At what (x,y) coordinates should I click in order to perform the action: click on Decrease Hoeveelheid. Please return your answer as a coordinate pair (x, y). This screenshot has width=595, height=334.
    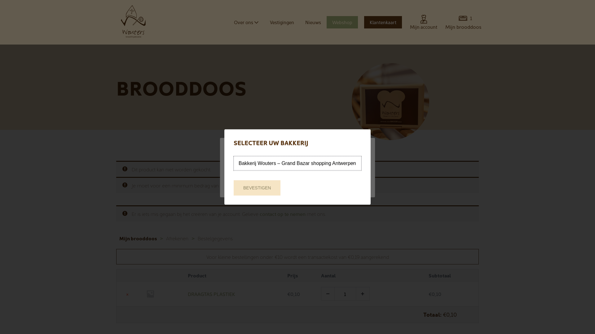
    Looking at the image, I should click on (328, 294).